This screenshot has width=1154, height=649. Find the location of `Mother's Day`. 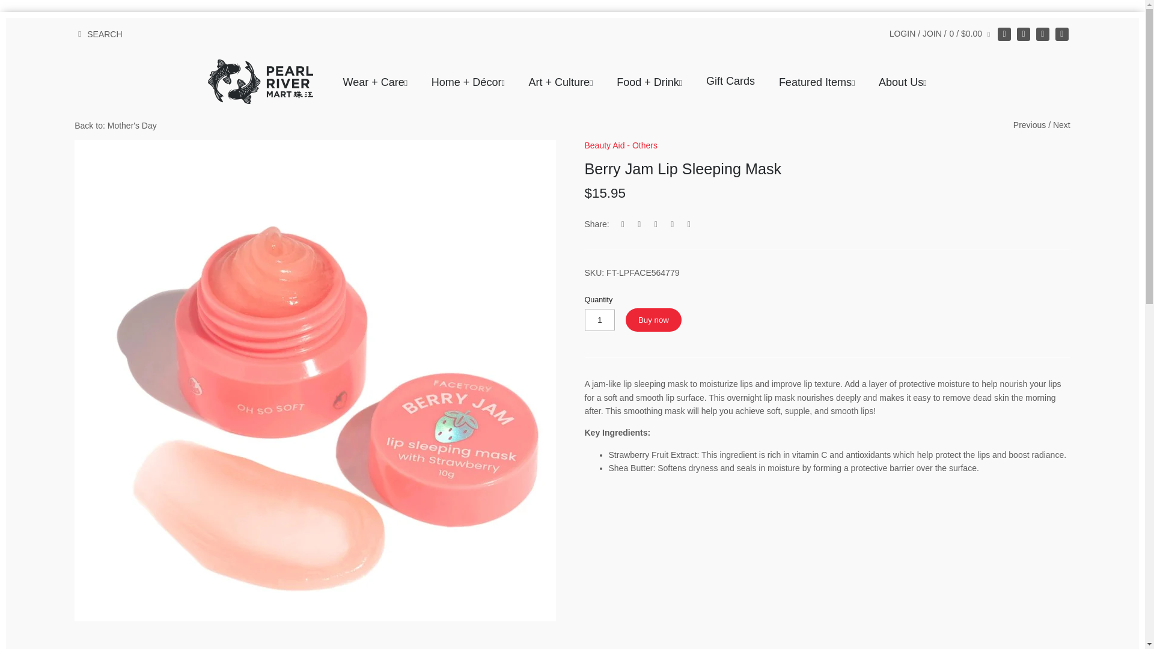

Mother's Day is located at coordinates (115, 125).